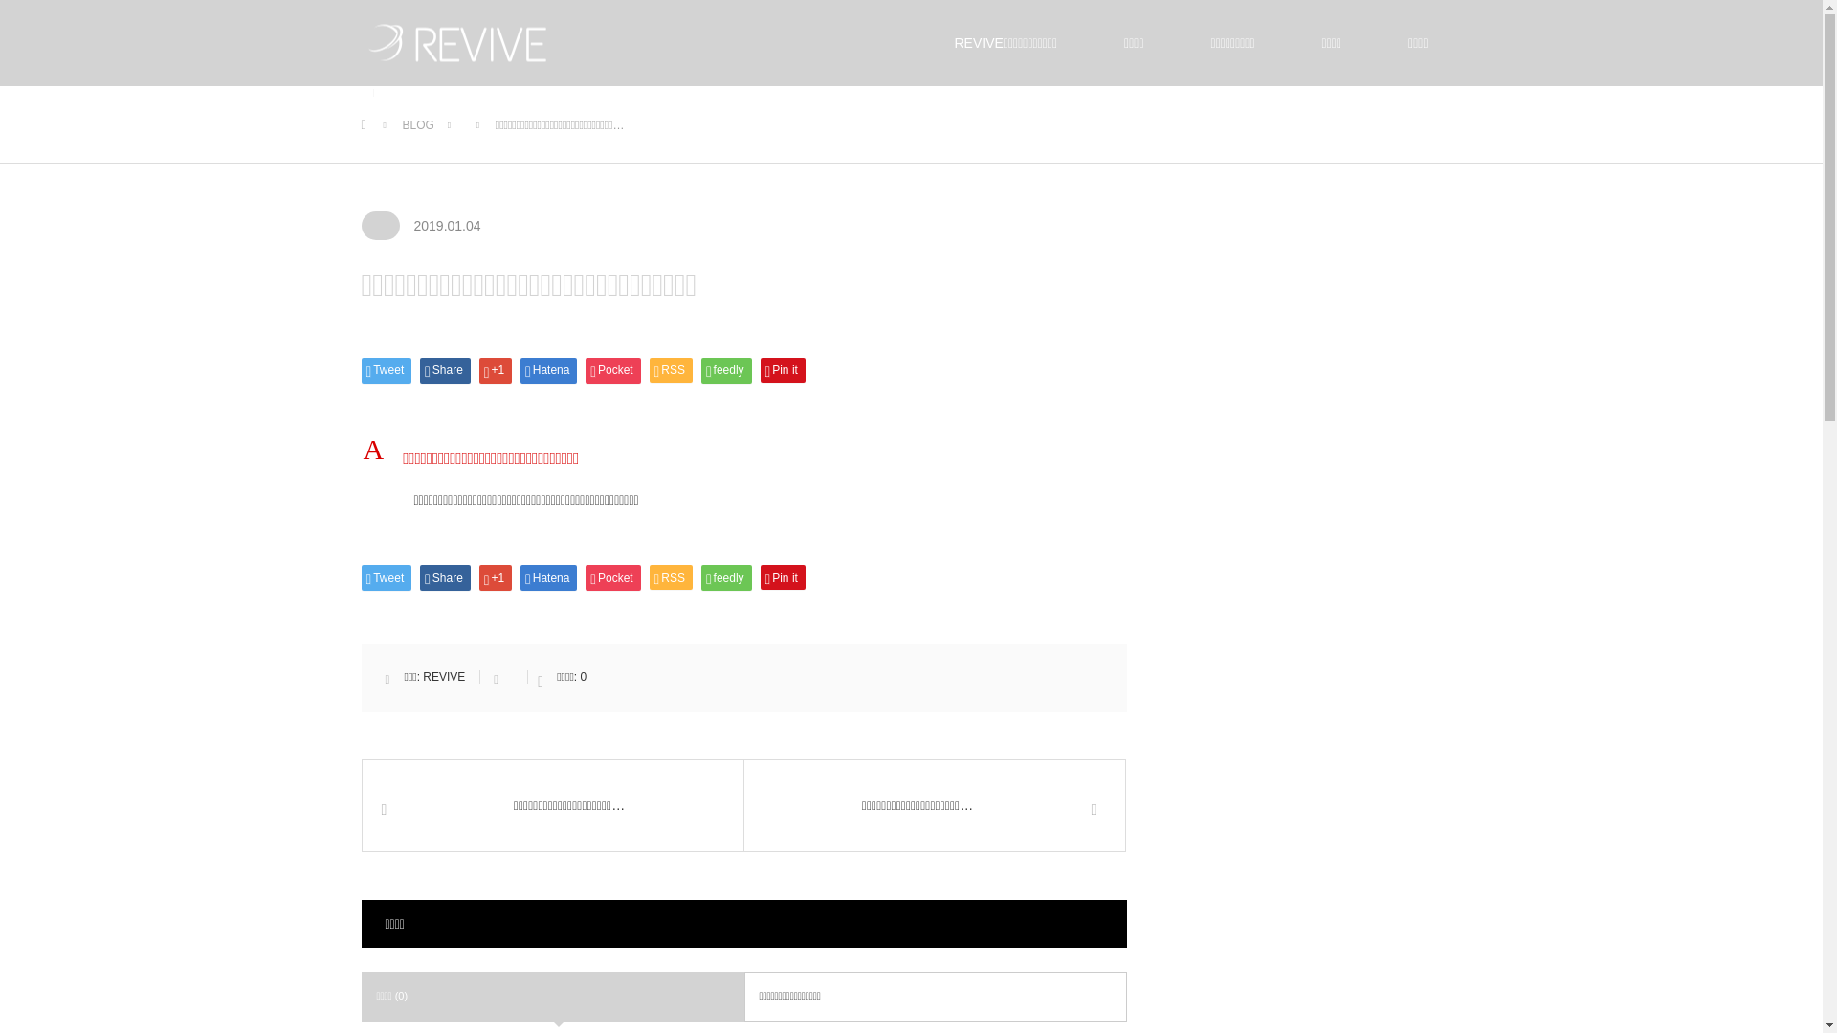 The height and width of the screenshot is (1033, 1837). What do you see at coordinates (783, 578) in the screenshot?
I see `Pin it` at bounding box center [783, 578].